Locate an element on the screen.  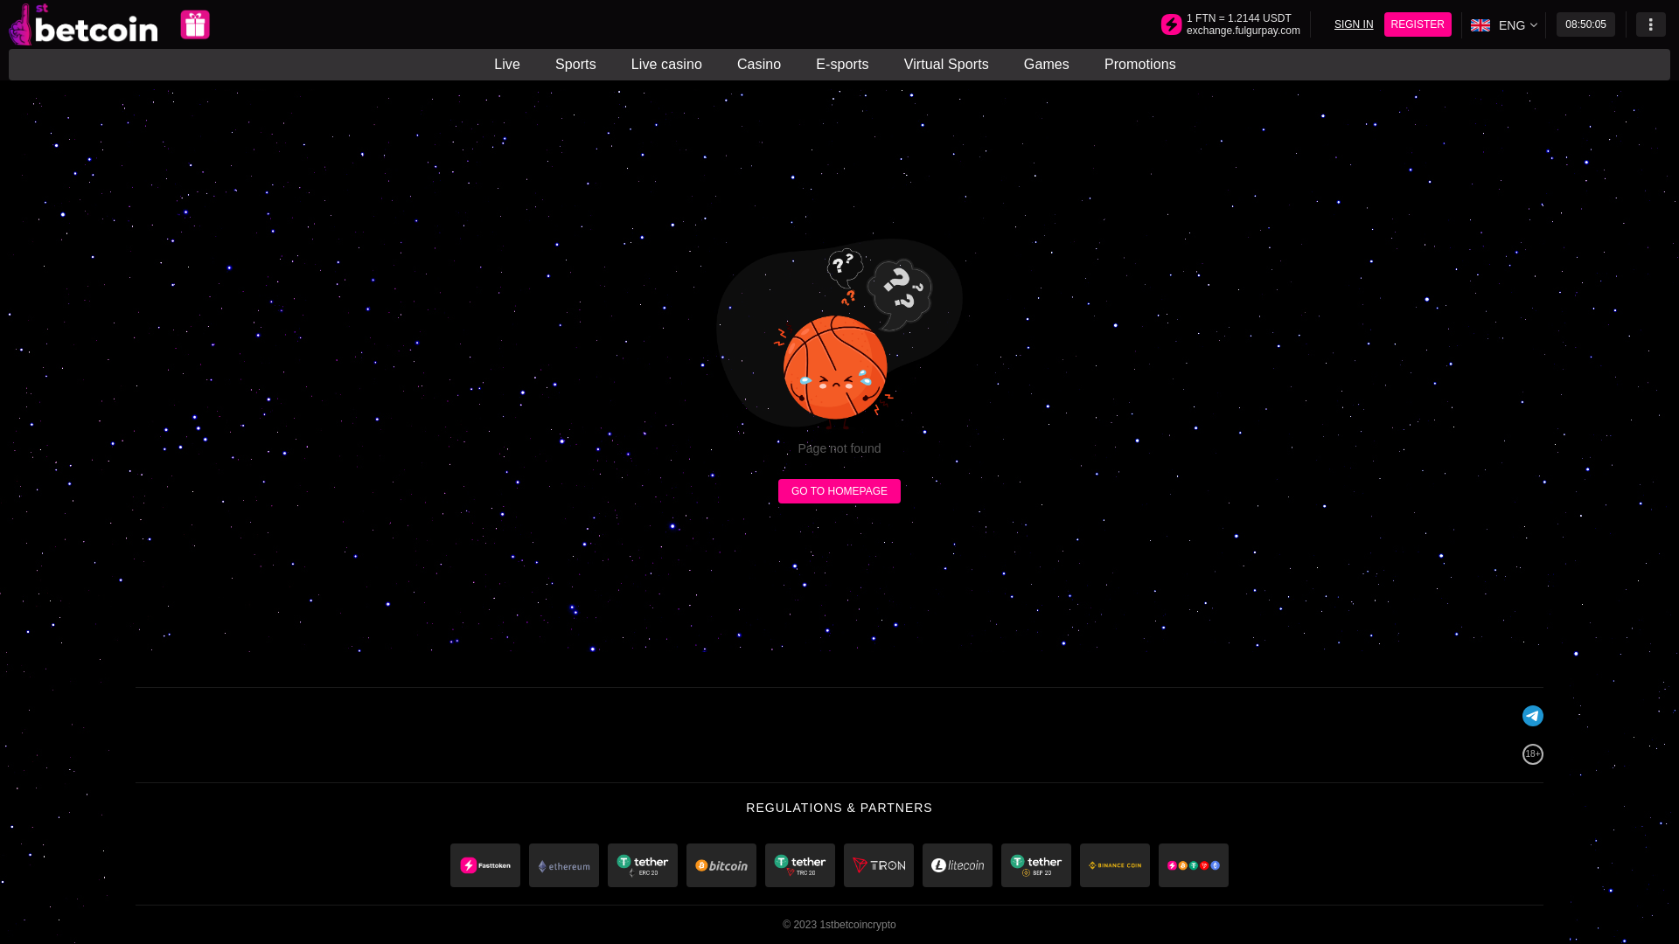
Casino is located at coordinates (759, 65).